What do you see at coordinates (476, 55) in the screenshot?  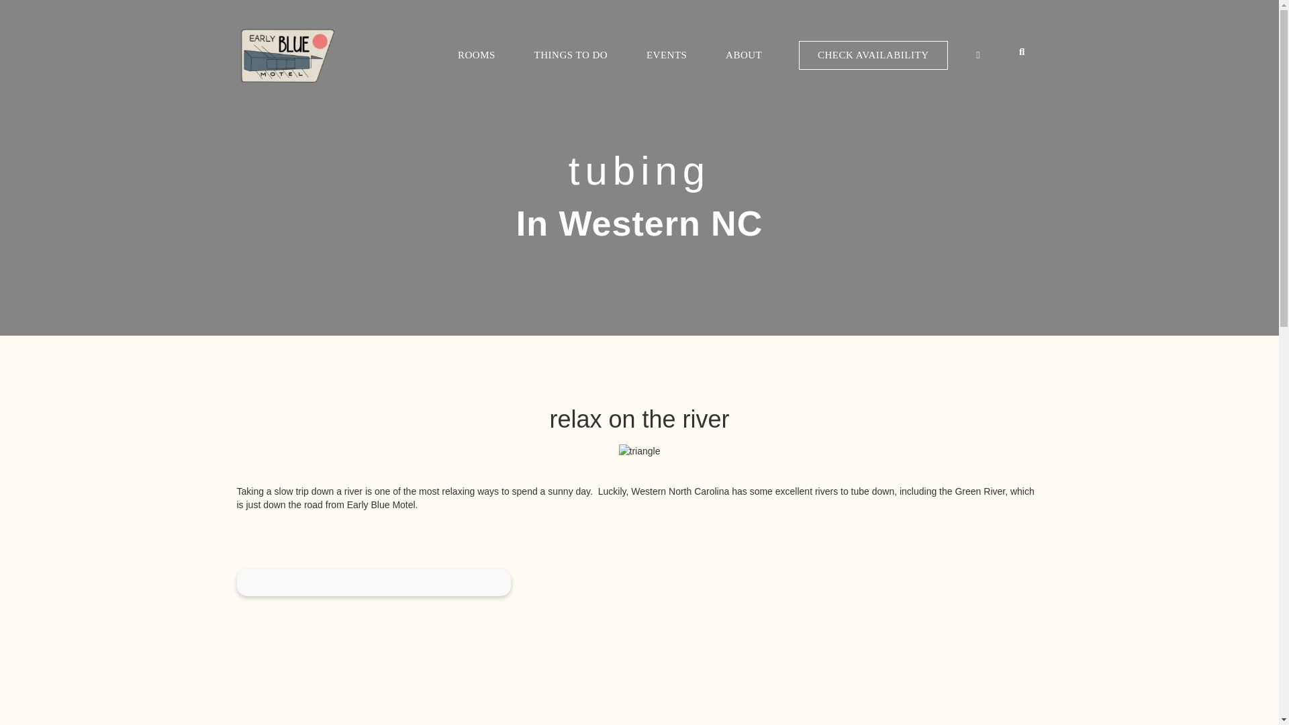 I see `ROOMS` at bounding box center [476, 55].